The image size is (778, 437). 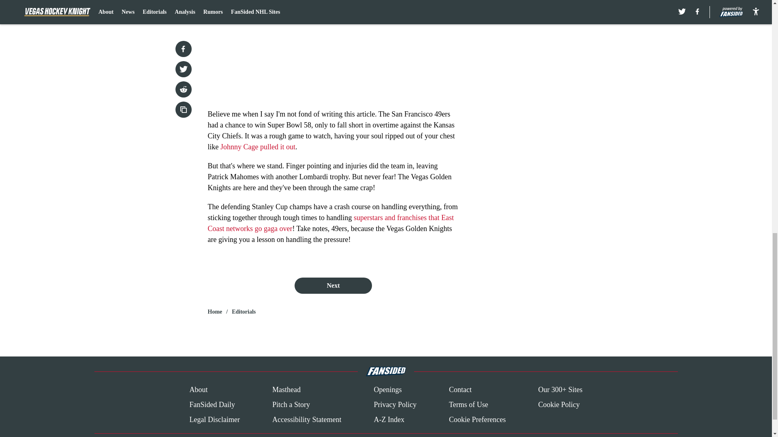 I want to click on Legal Disclaimer, so click(x=214, y=419).